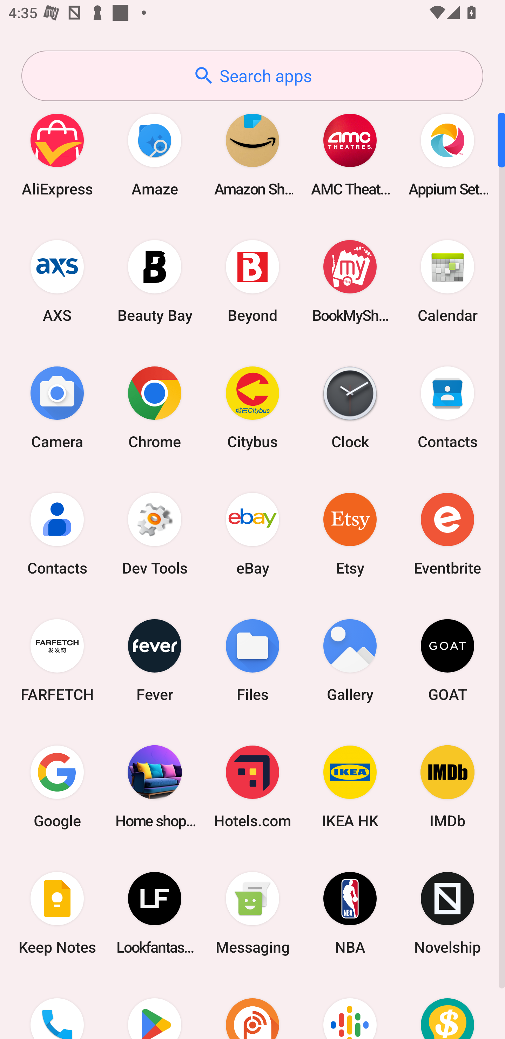  What do you see at coordinates (155, 281) in the screenshot?
I see `Beauty Bay` at bounding box center [155, 281].